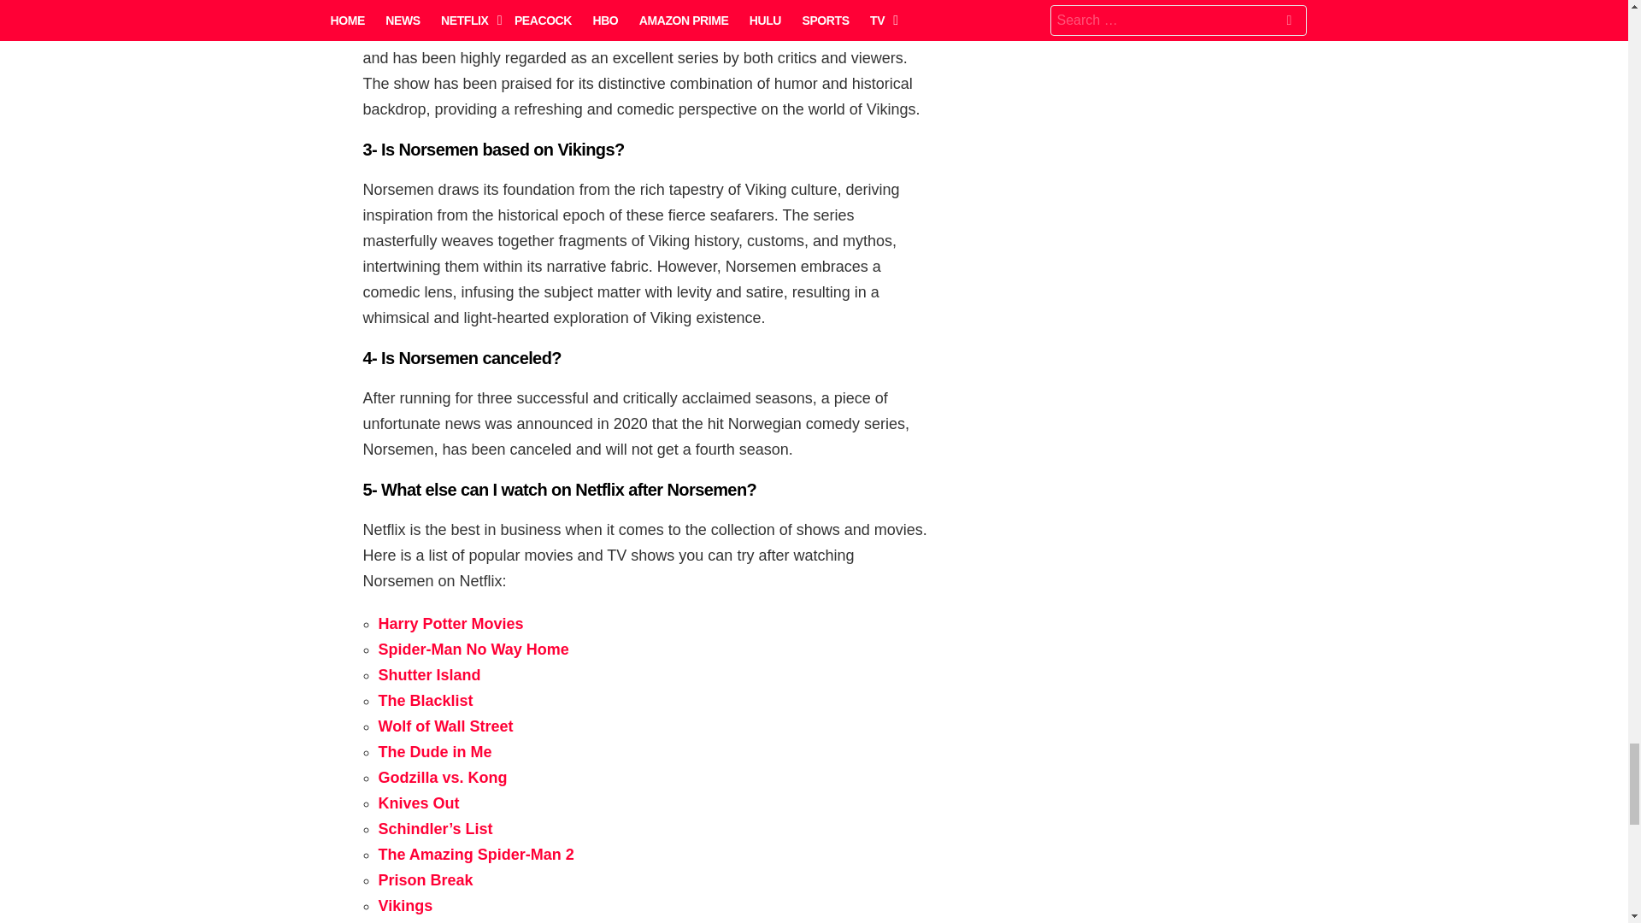 The image size is (1641, 923). Describe the element at coordinates (472, 650) in the screenshot. I see `Spider-Man No Way Home` at that location.